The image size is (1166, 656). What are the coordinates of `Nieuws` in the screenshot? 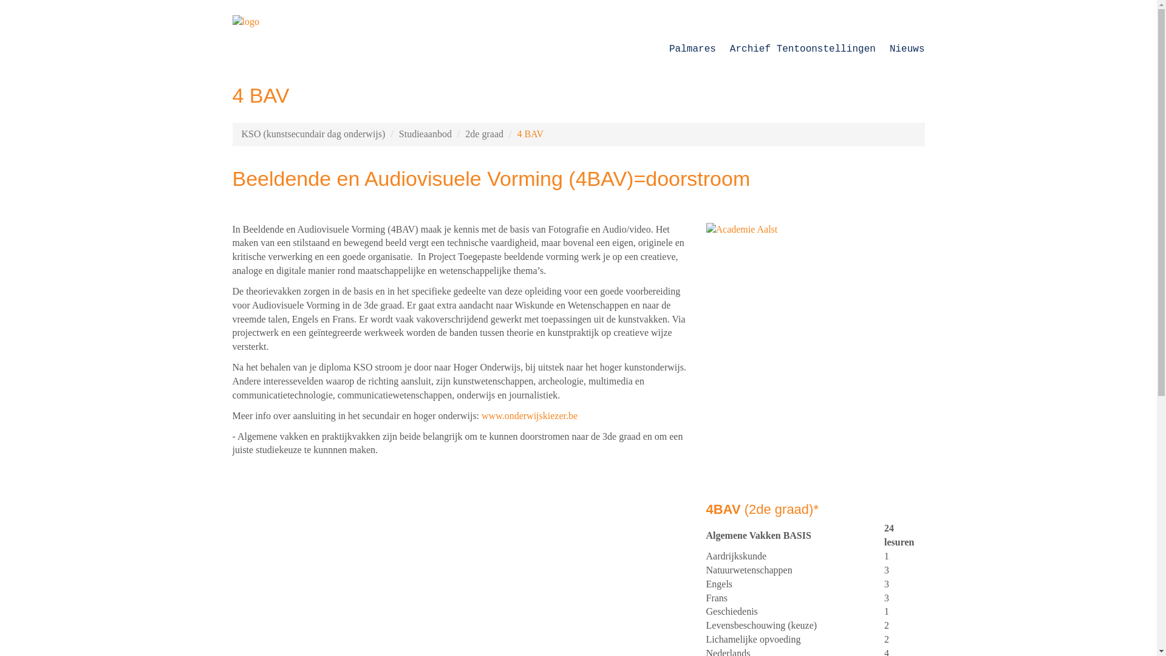 It's located at (907, 52).